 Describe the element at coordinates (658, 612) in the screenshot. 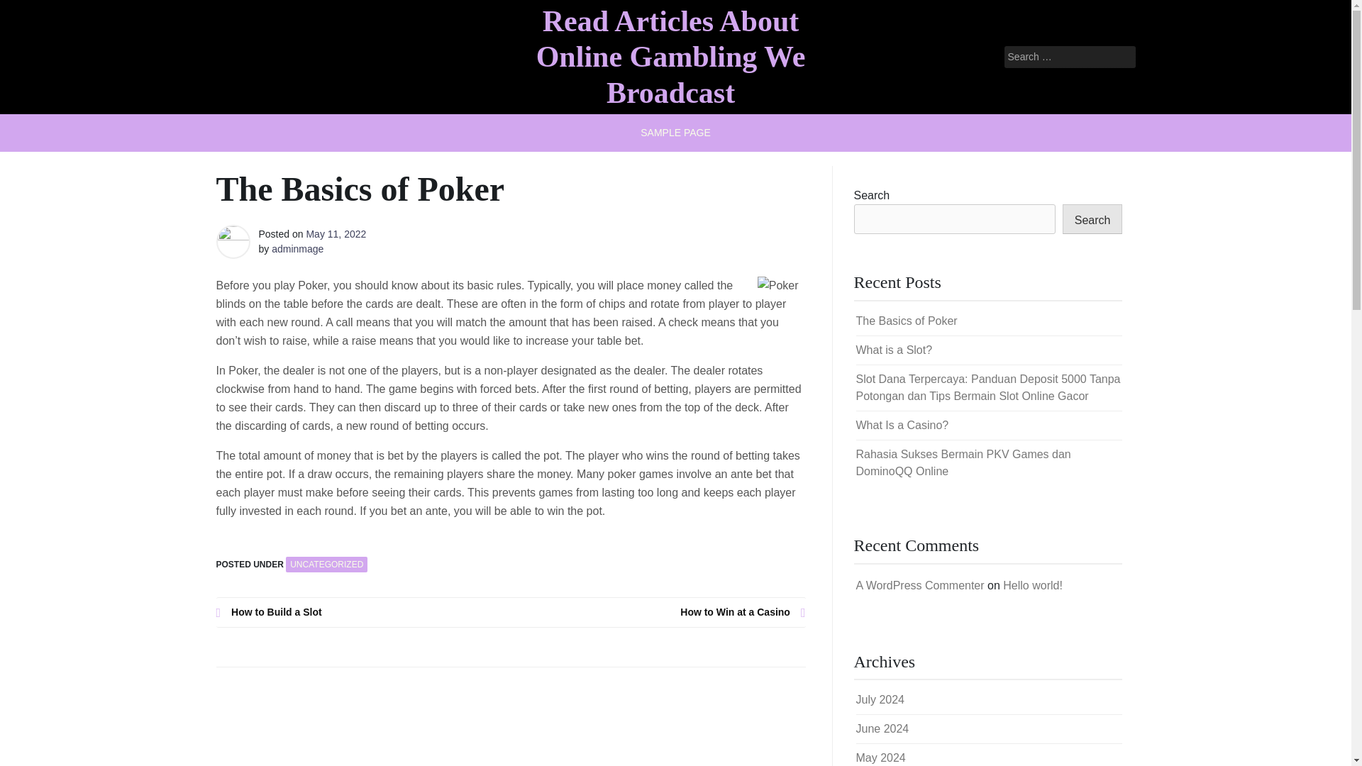

I see `How to Win at a Casino` at that location.